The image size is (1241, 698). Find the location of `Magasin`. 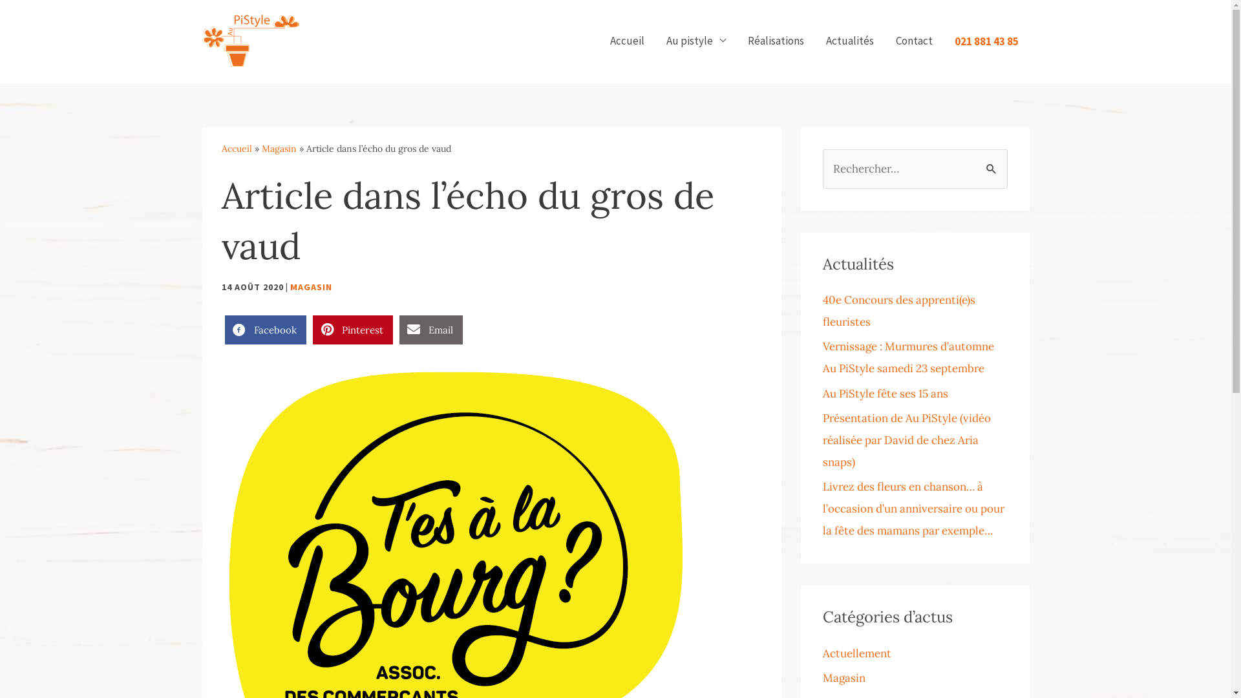

Magasin is located at coordinates (279, 149).